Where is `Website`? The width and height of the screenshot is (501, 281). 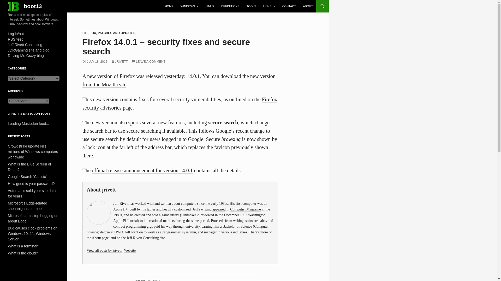
Website is located at coordinates (130, 250).